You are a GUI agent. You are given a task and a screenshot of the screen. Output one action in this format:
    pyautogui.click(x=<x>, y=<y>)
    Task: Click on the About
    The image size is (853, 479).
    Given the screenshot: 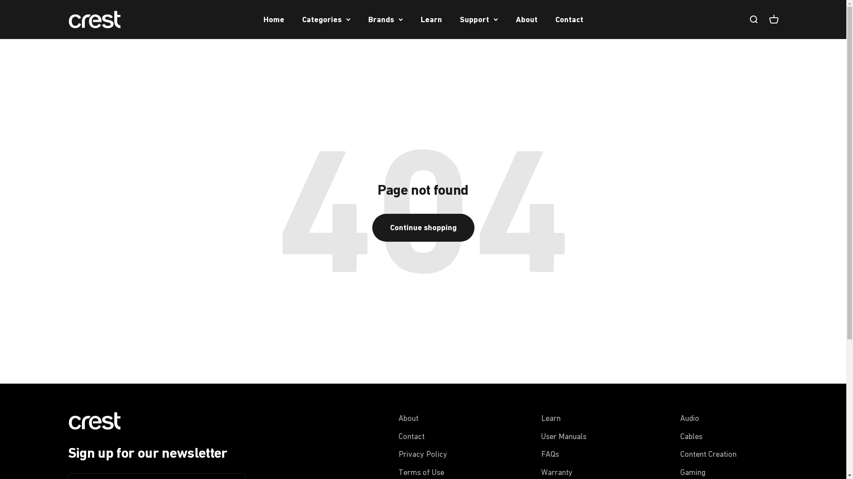 What is the action you would take?
    pyautogui.click(x=409, y=419)
    